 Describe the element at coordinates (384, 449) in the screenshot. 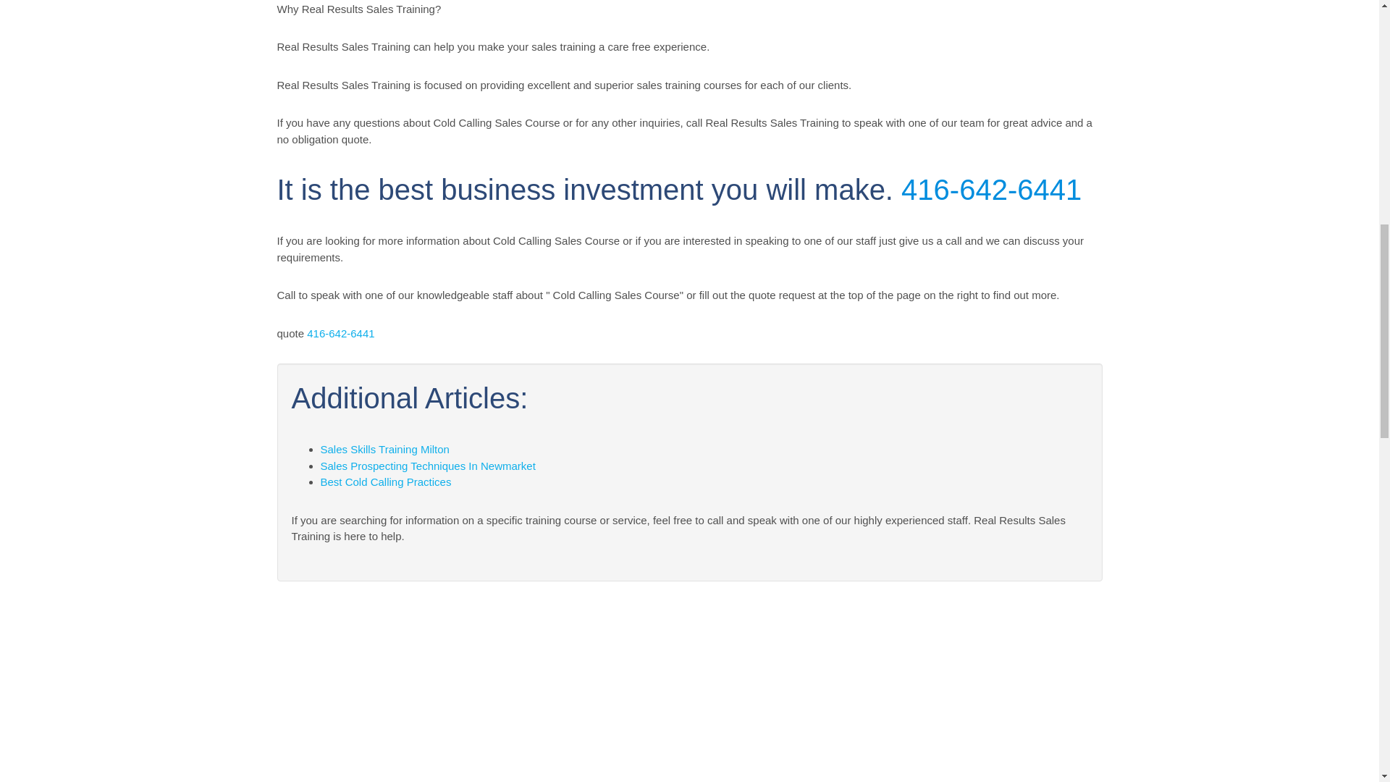

I see `Sales Skills Training Milton` at that location.